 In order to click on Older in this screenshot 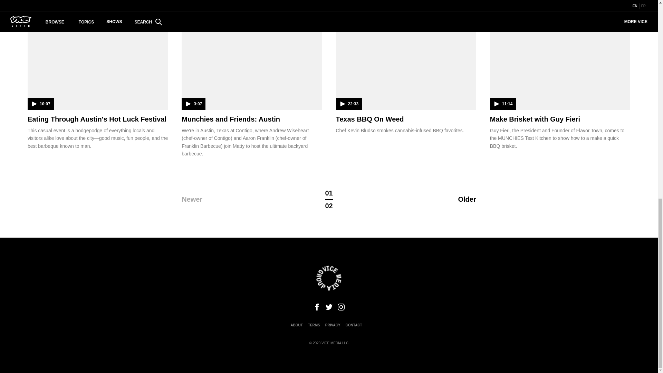, I will do `click(432, 199)`.